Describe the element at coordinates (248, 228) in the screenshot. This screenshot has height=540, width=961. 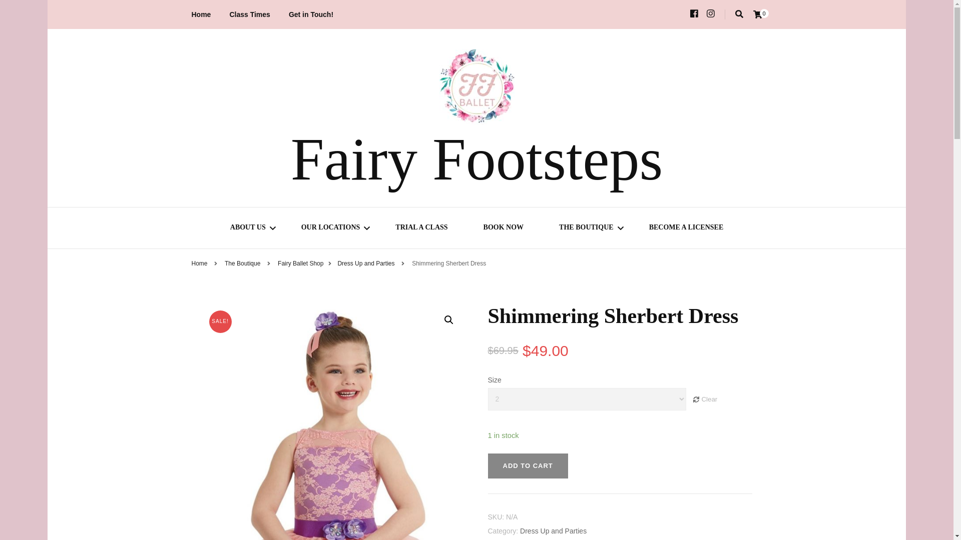
I see `ABOUT US` at that location.